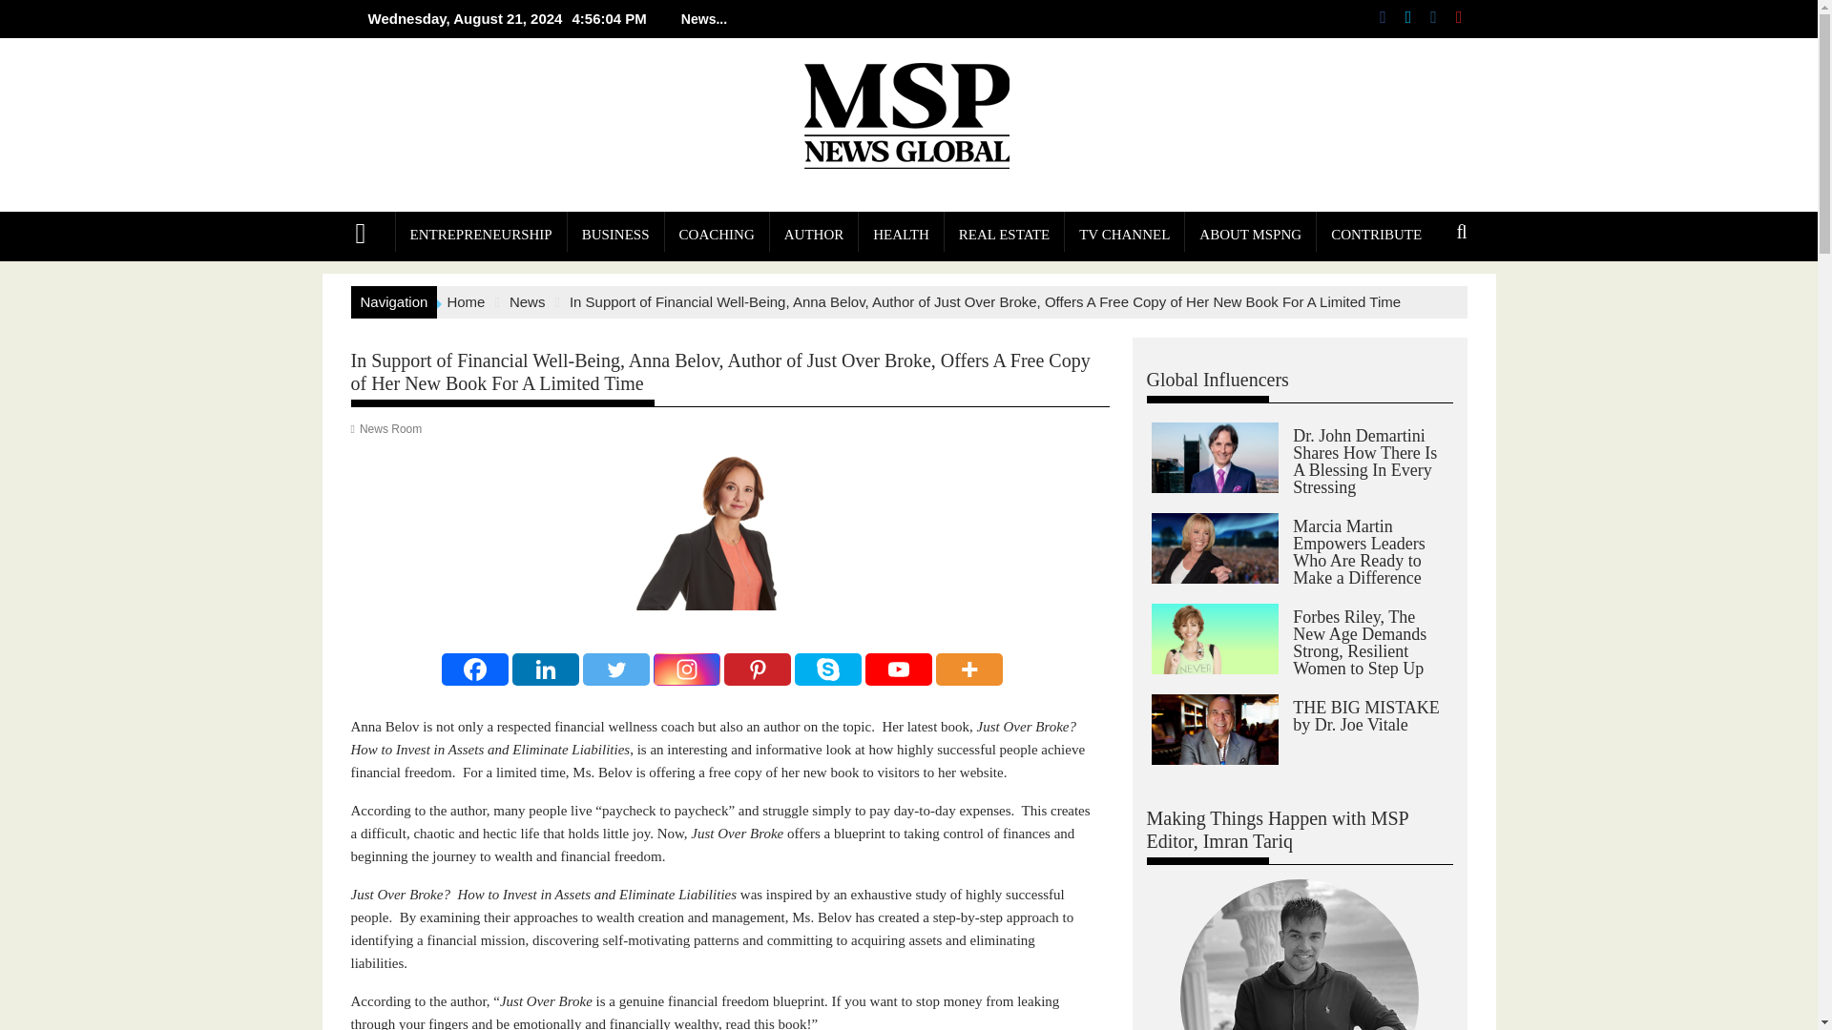 The width and height of the screenshot is (1832, 1030). What do you see at coordinates (901, 235) in the screenshot?
I see `HEALTH` at bounding box center [901, 235].